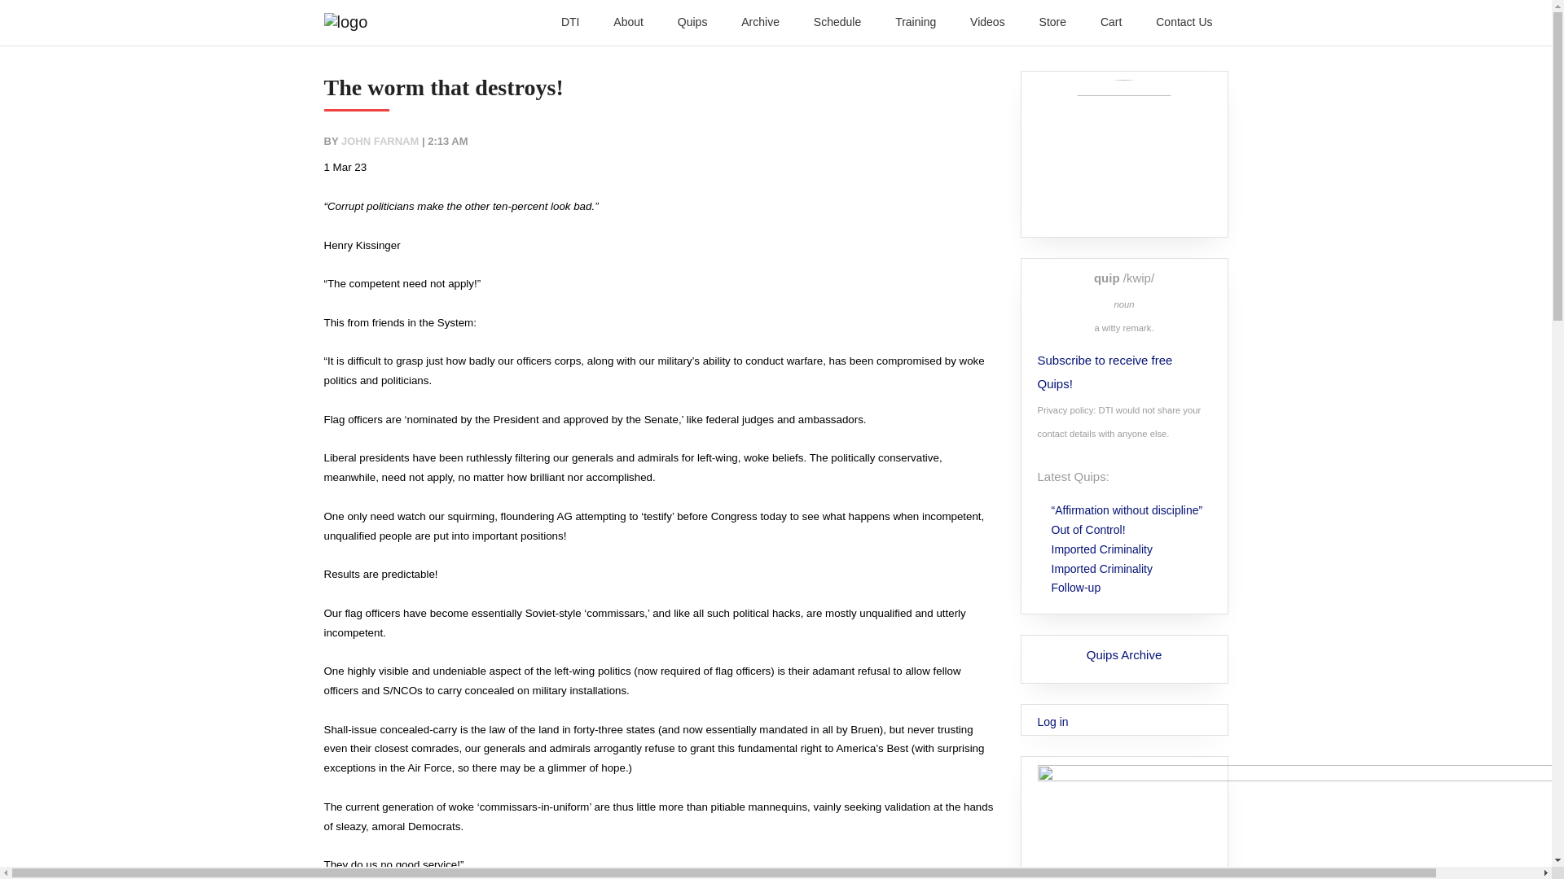 Image resolution: width=1564 pixels, height=879 pixels. Describe the element at coordinates (761, 22) in the screenshot. I see `Archive` at that location.